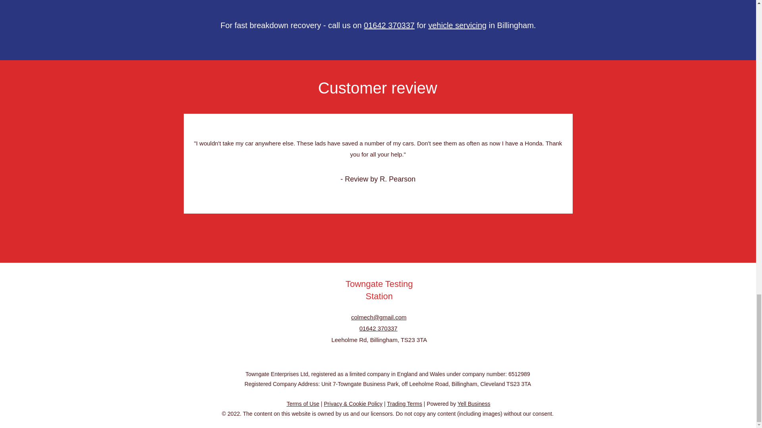 The width and height of the screenshot is (762, 428). Describe the element at coordinates (389, 25) in the screenshot. I see `01642 370337` at that location.